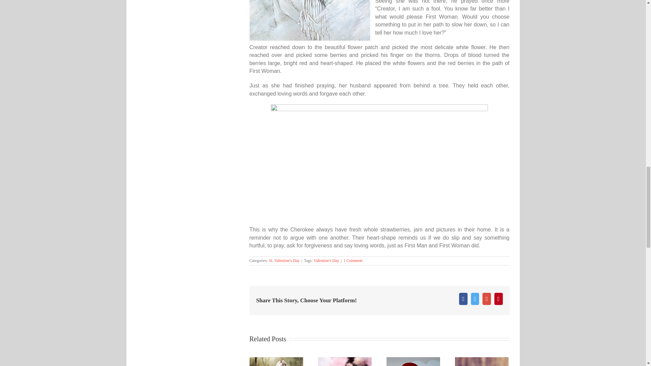 The image size is (651, 366). I want to click on Facebook, so click(463, 299).